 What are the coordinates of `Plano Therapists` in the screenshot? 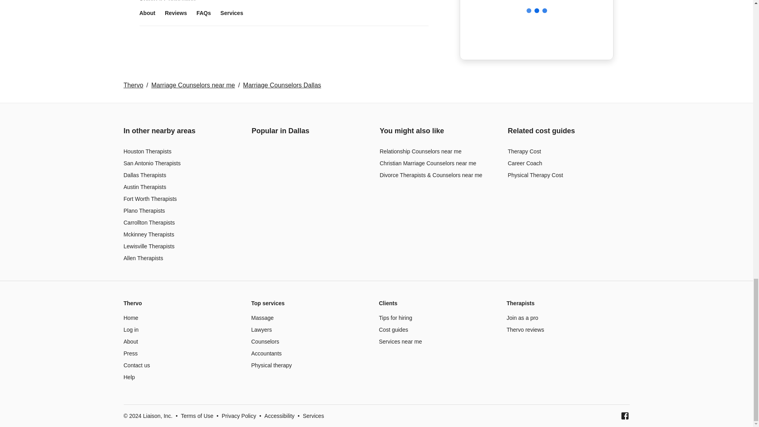 It's located at (144, 210).